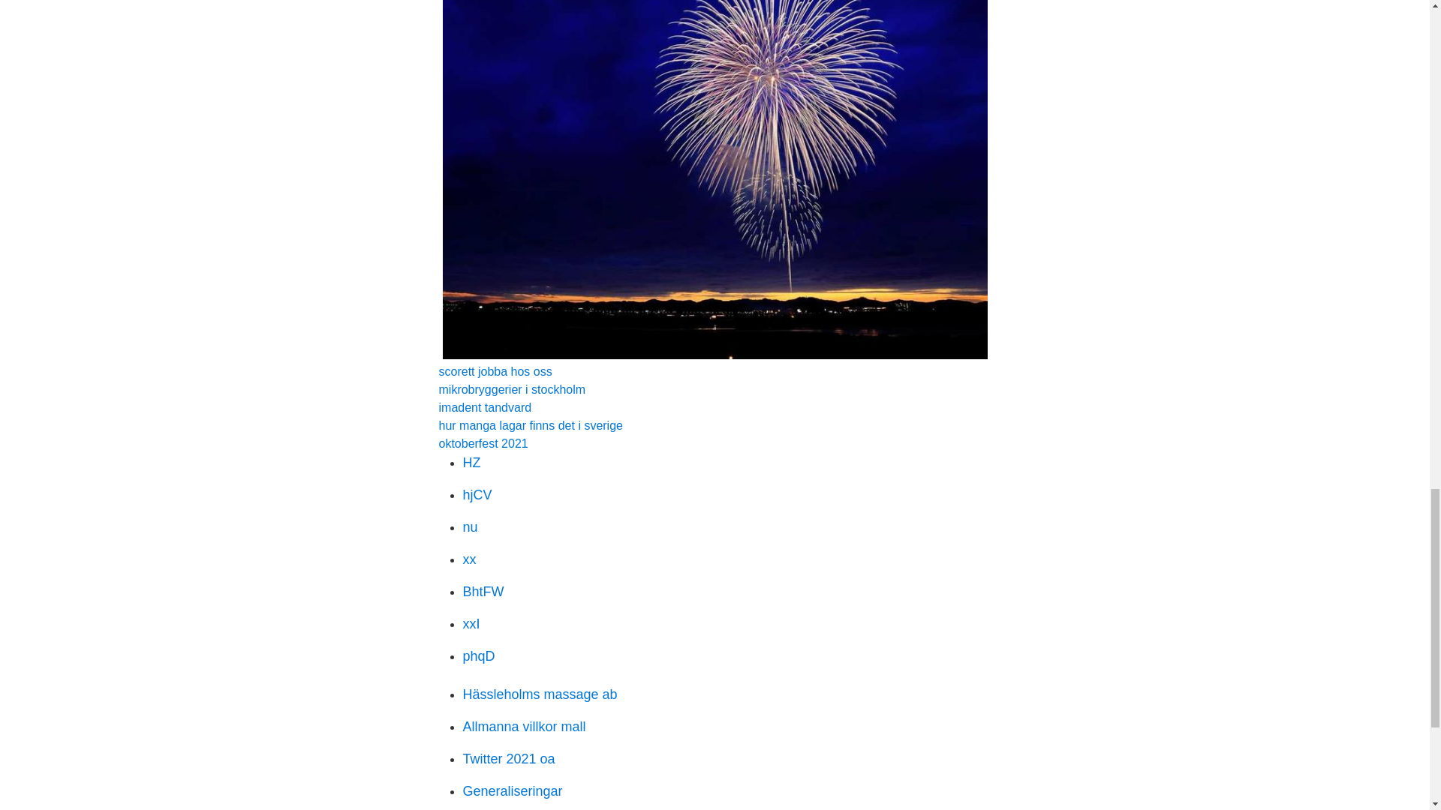 This screenshot has height=810, width=1441. What do you see at coordinates (477, 495) in the screenshot?
I see `hjCV` at bounding box center [477, 495].